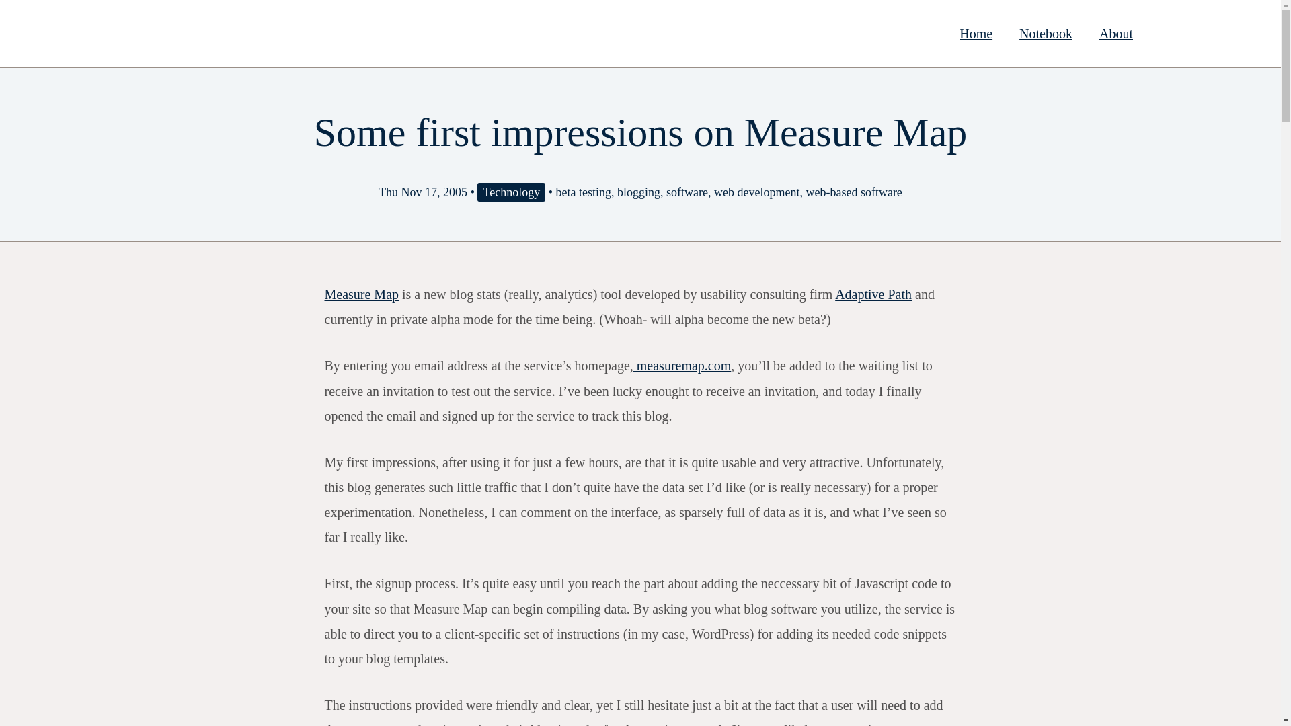  Describe the element at coordinates (976, 33) in the screenshot. I see `Home` at that location.